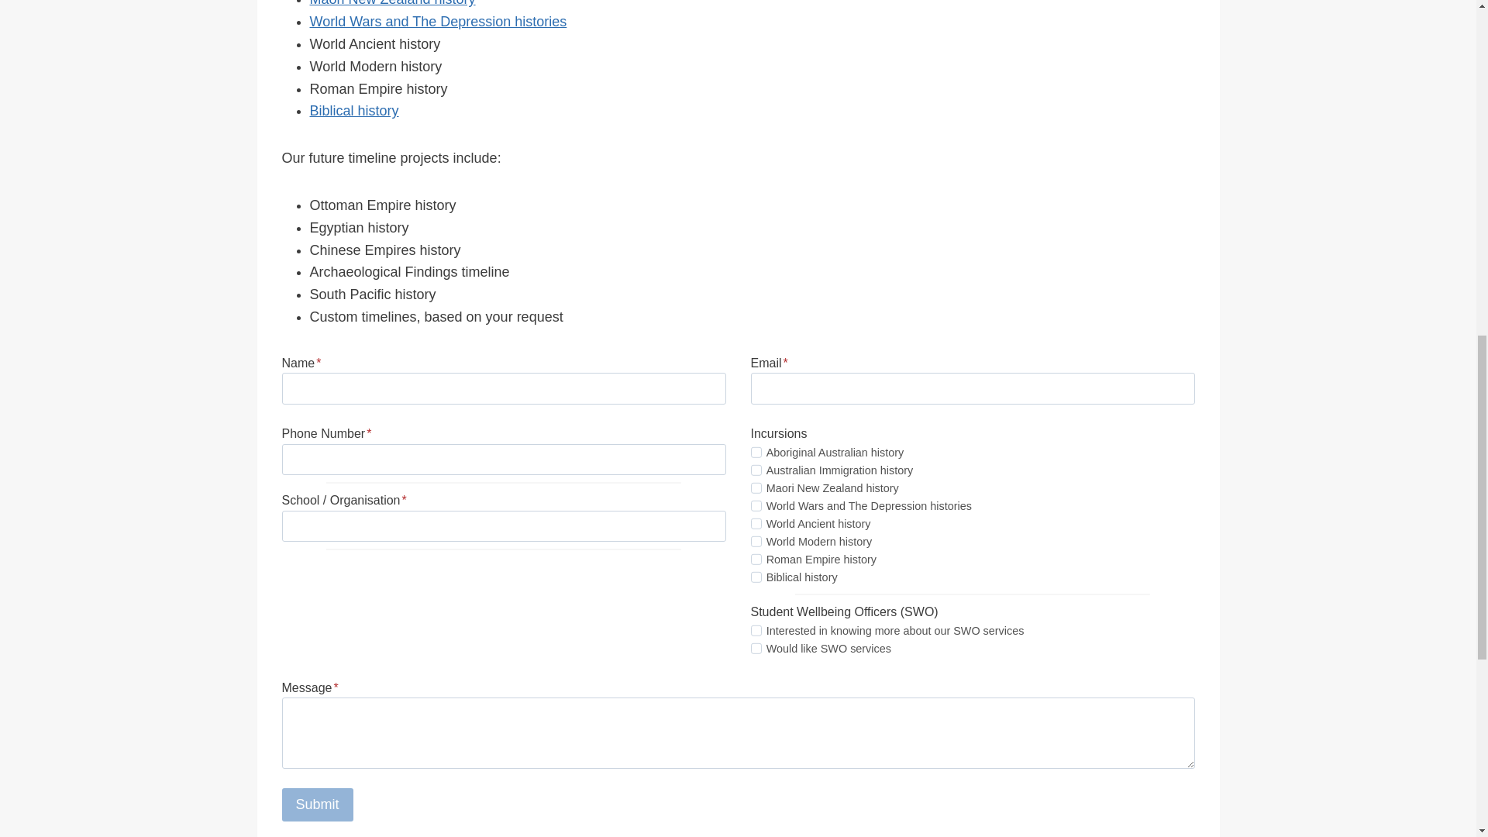 The height and width of the screenshot is (837, 1488). What do you see at coordinates (353, 110) in the screenshot?
I see `Biblical history` at bounding box center [353, 110].